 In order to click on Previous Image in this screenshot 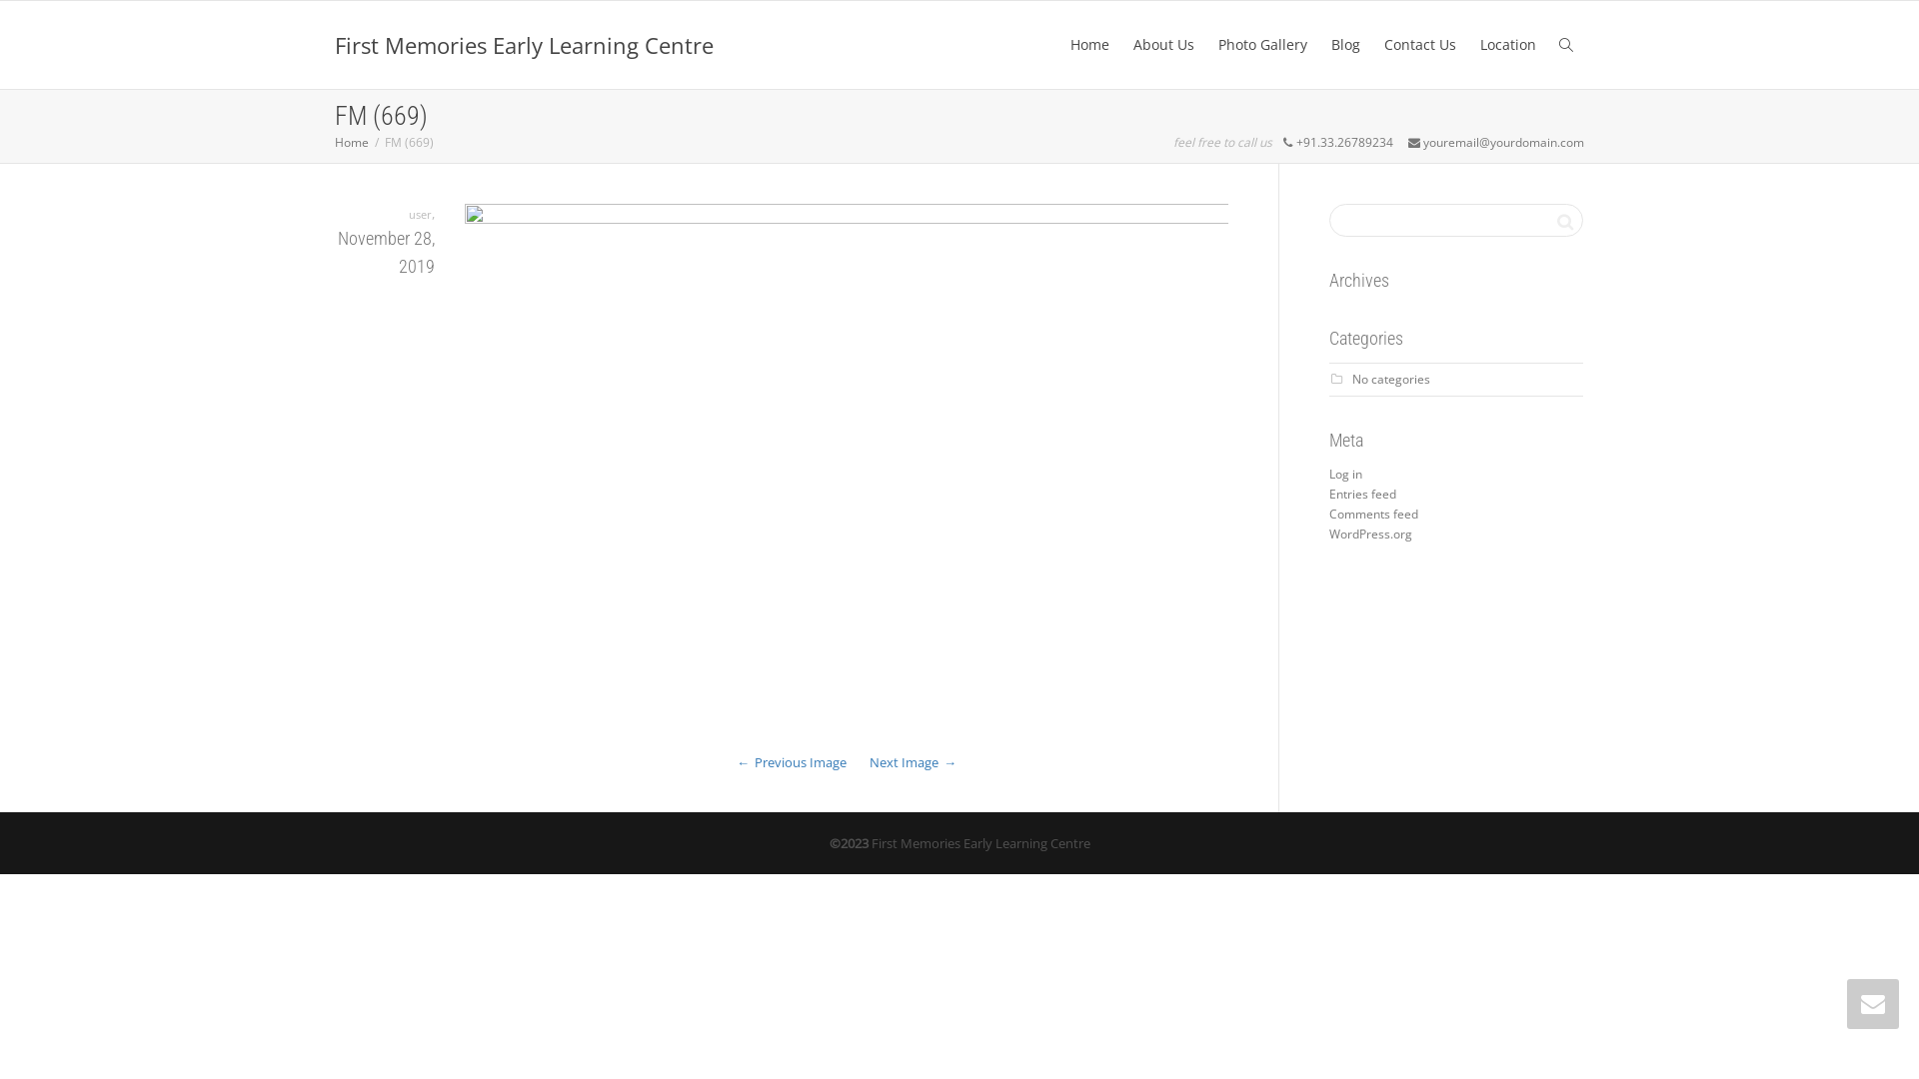, I will do `click(792, 762)`.